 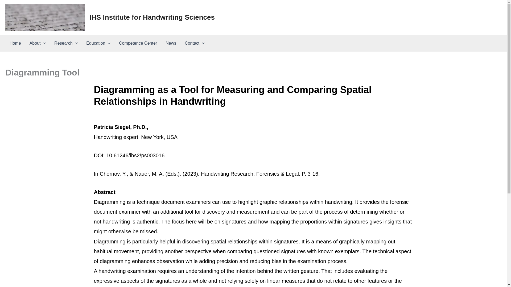 What do you see at coordinates (98, 43) in the screenshot?
I see `Education` at bounding box center [98, 43].